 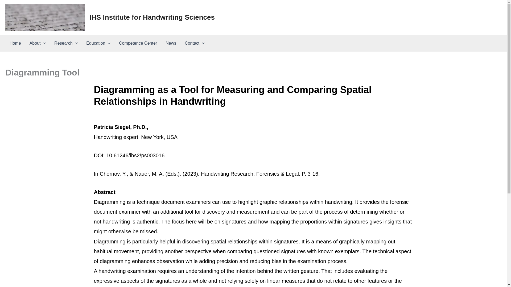 What do you see at coordinates (98, 43) in the screenshot?
I see `Education` at bounding box center [98, 43].